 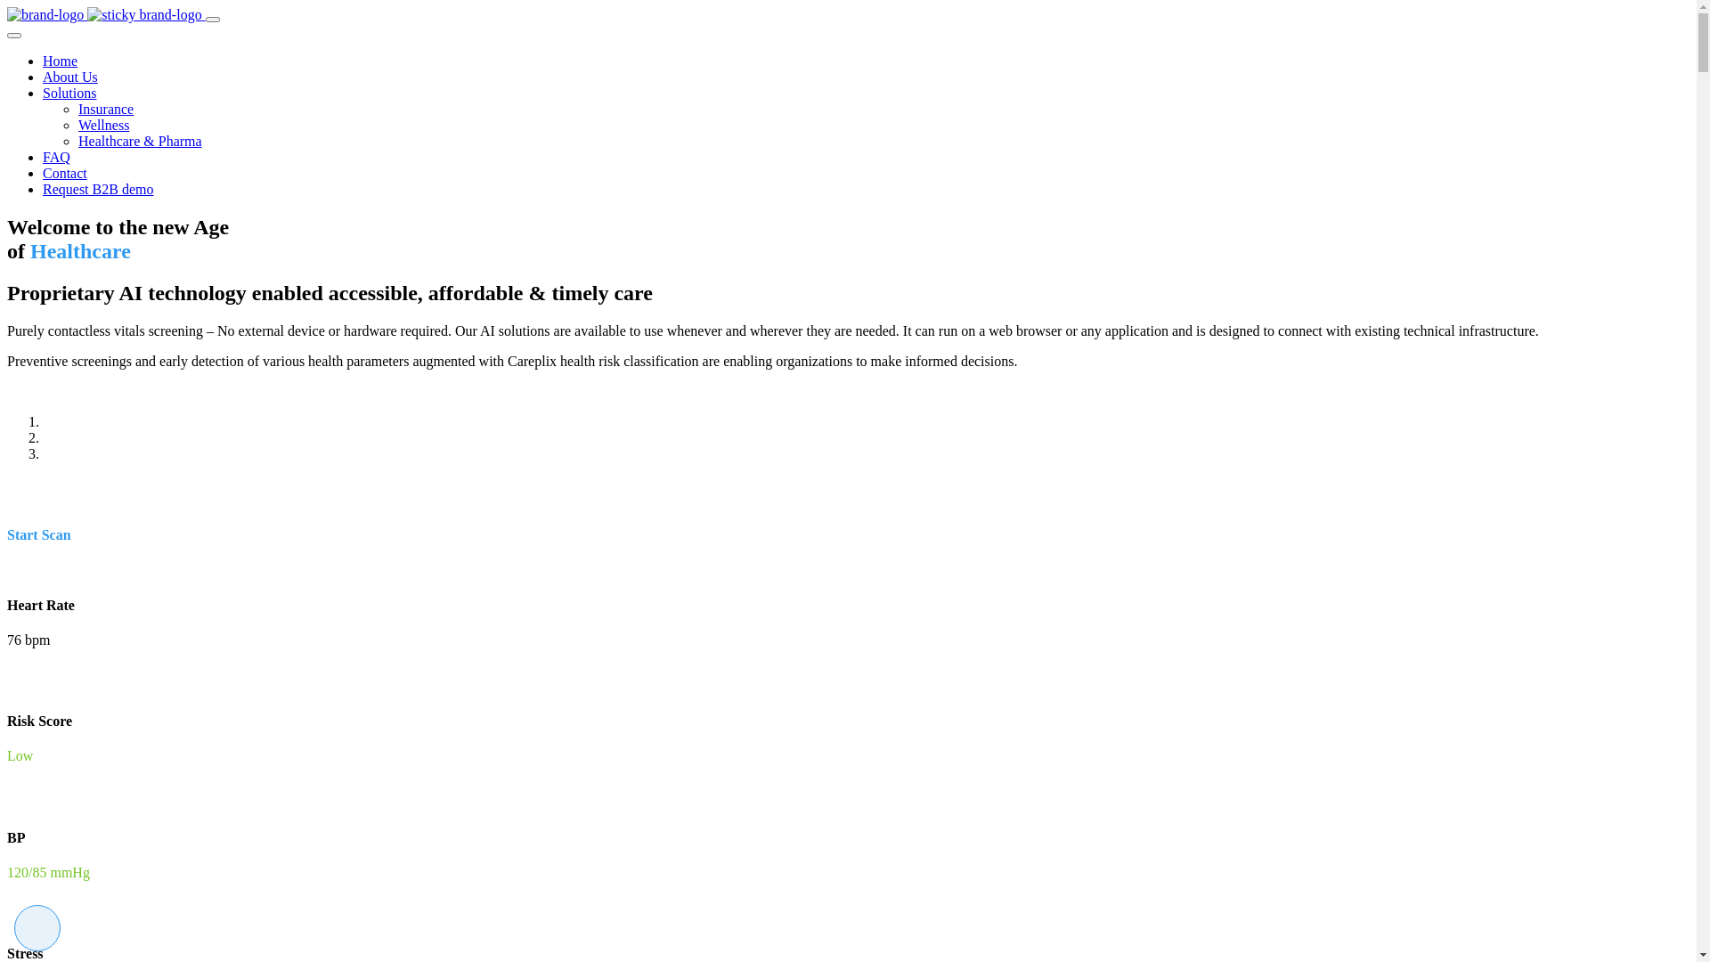 What do you see at coordinates (69, 93) in the screenshot?
I see `Solutions` at bounding box center [69, 93].